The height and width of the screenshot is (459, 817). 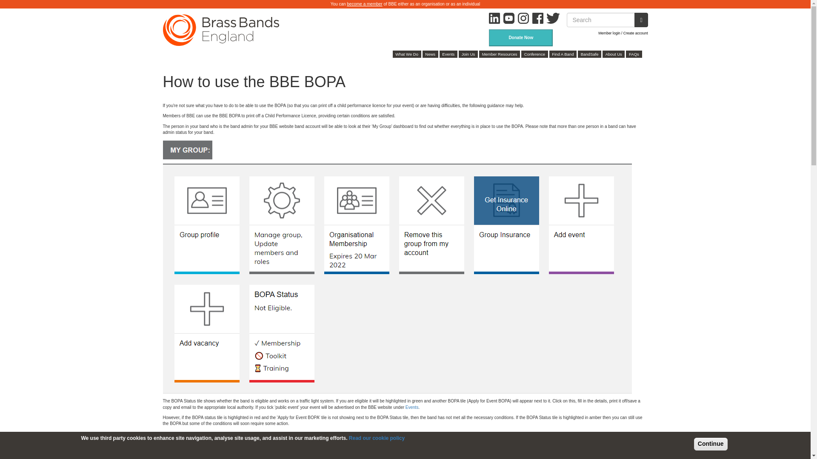 I want to click on What We Do, so click(x=407, y=54).